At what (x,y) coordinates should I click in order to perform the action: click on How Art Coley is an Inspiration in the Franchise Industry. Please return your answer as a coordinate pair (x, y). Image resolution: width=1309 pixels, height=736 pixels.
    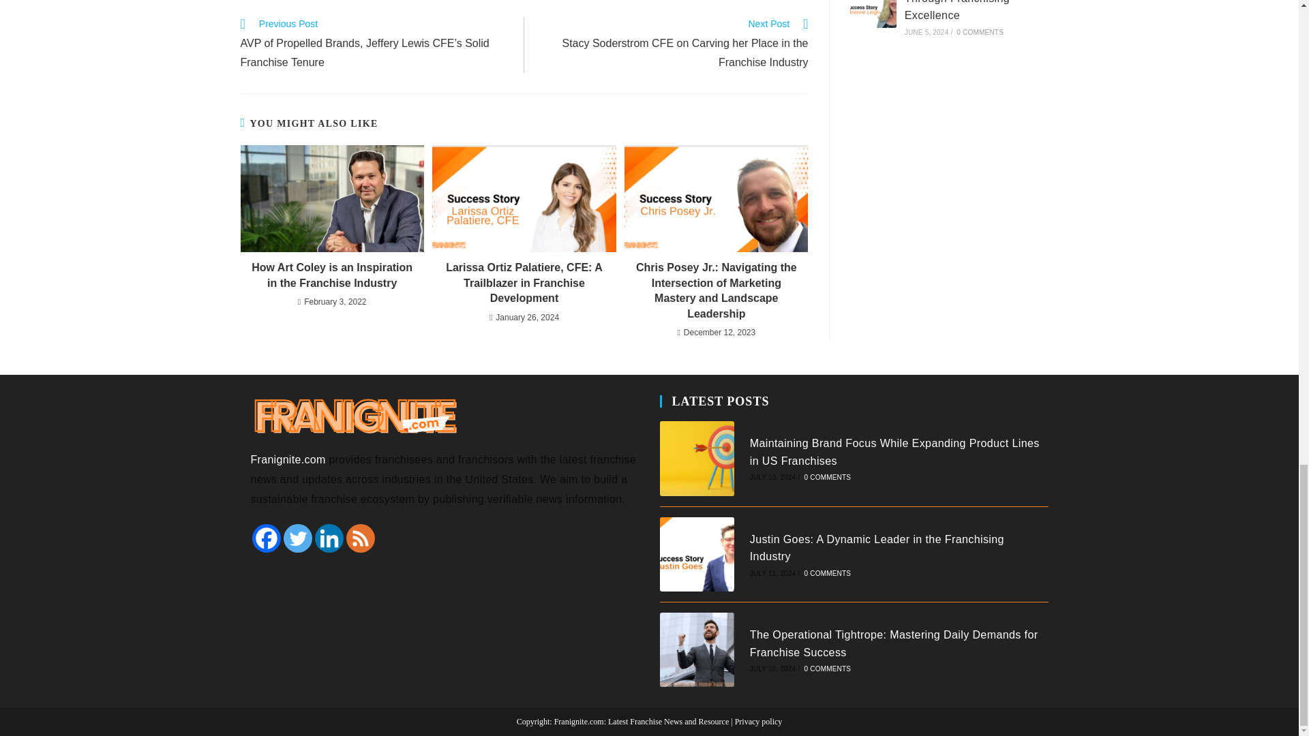
    Looking at the image, I should click on (331, 275).